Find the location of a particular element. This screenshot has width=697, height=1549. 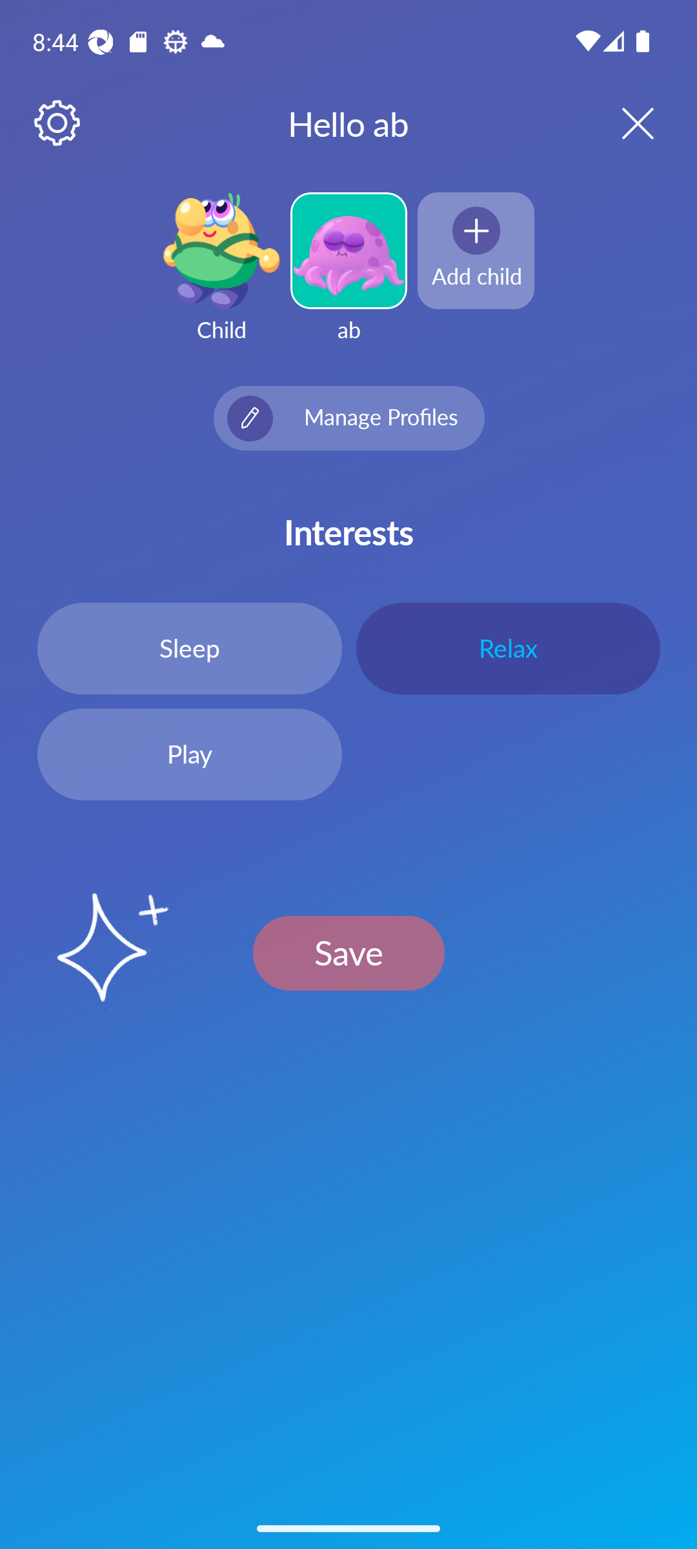

Sleep is located at coordinates (190, 648).